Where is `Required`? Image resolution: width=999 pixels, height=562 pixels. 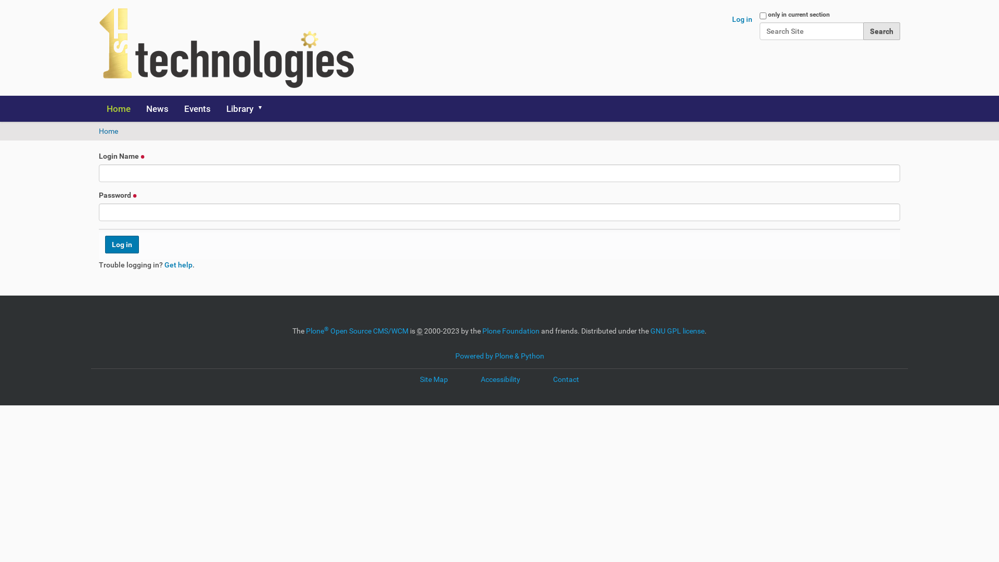 Required is located at coordinates (143, 156).